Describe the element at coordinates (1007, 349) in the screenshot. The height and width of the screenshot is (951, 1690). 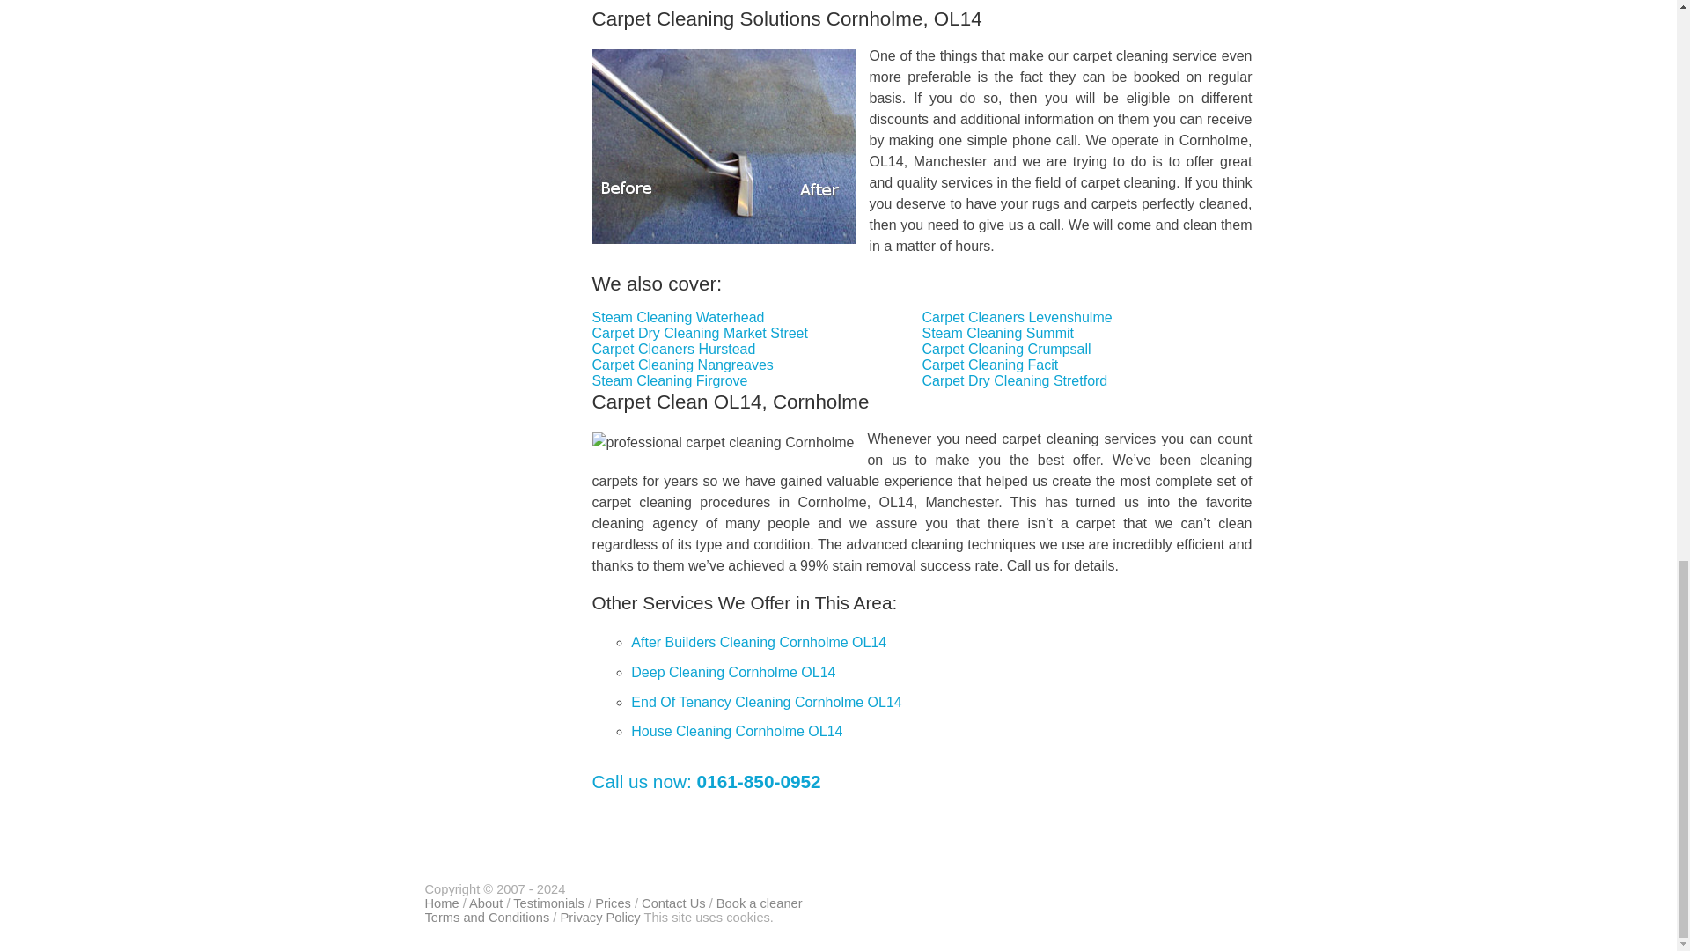
I see `Carpet Cleaning Crumpsall` at that location.